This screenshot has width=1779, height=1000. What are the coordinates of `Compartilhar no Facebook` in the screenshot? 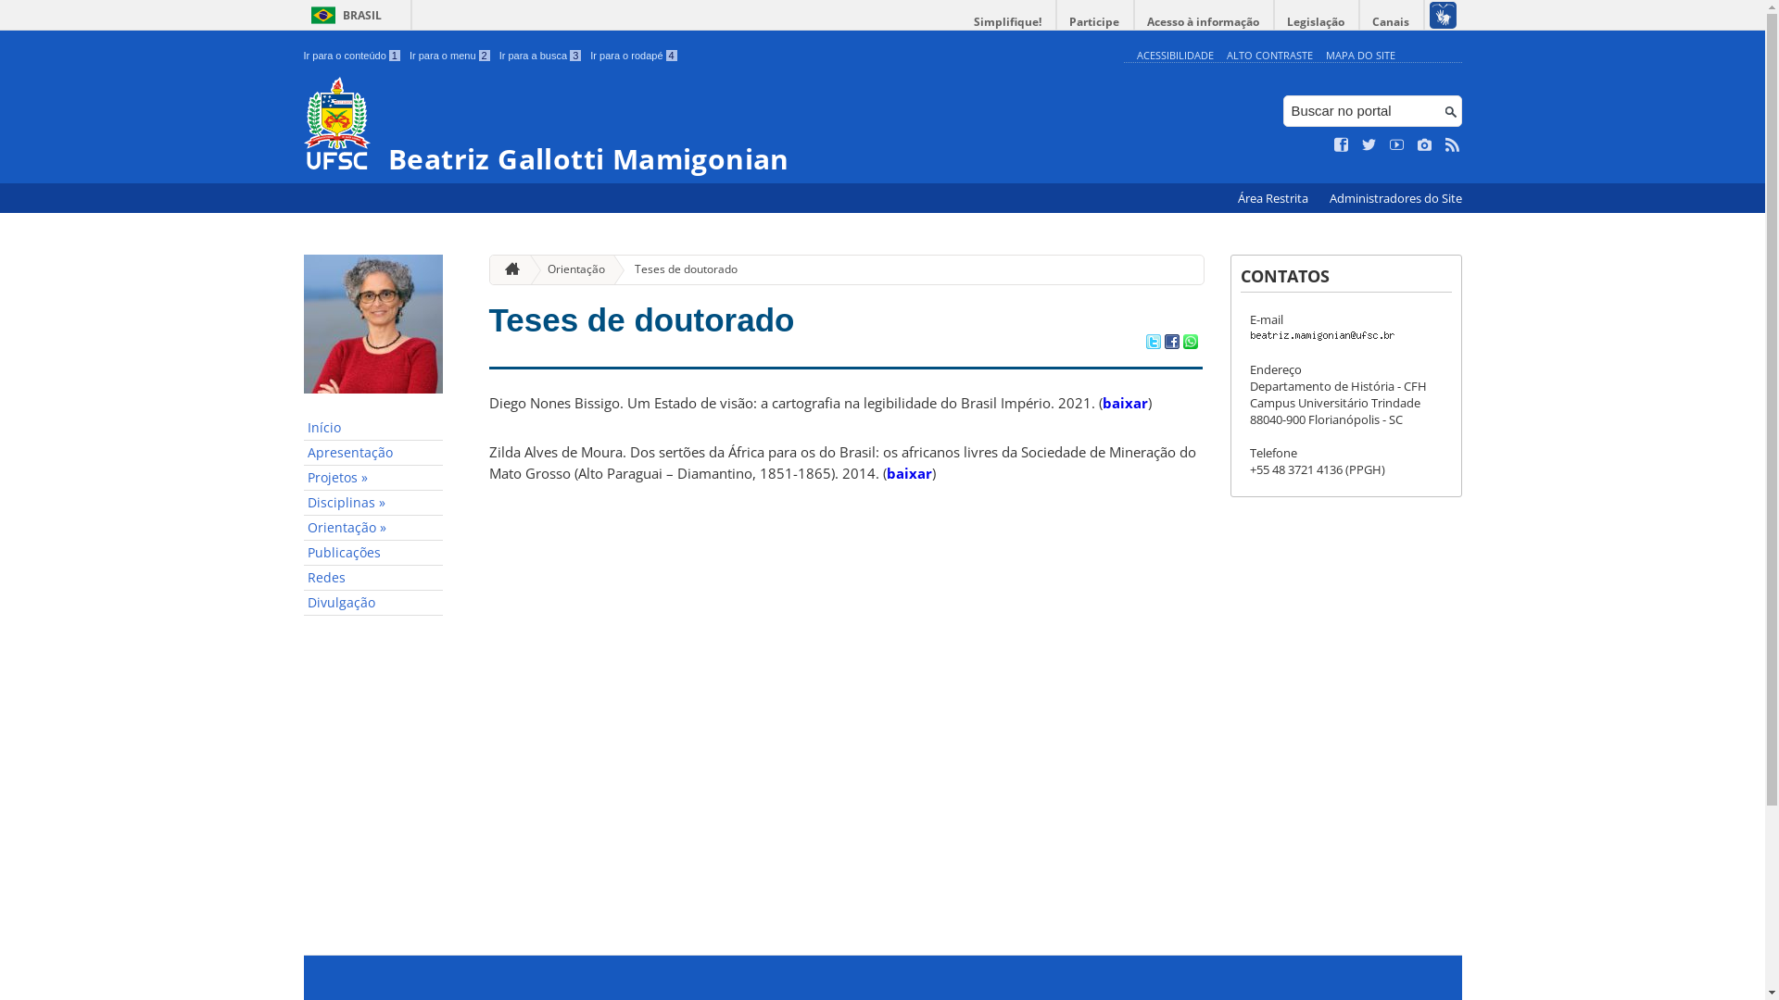 It's located at (1171, 344).